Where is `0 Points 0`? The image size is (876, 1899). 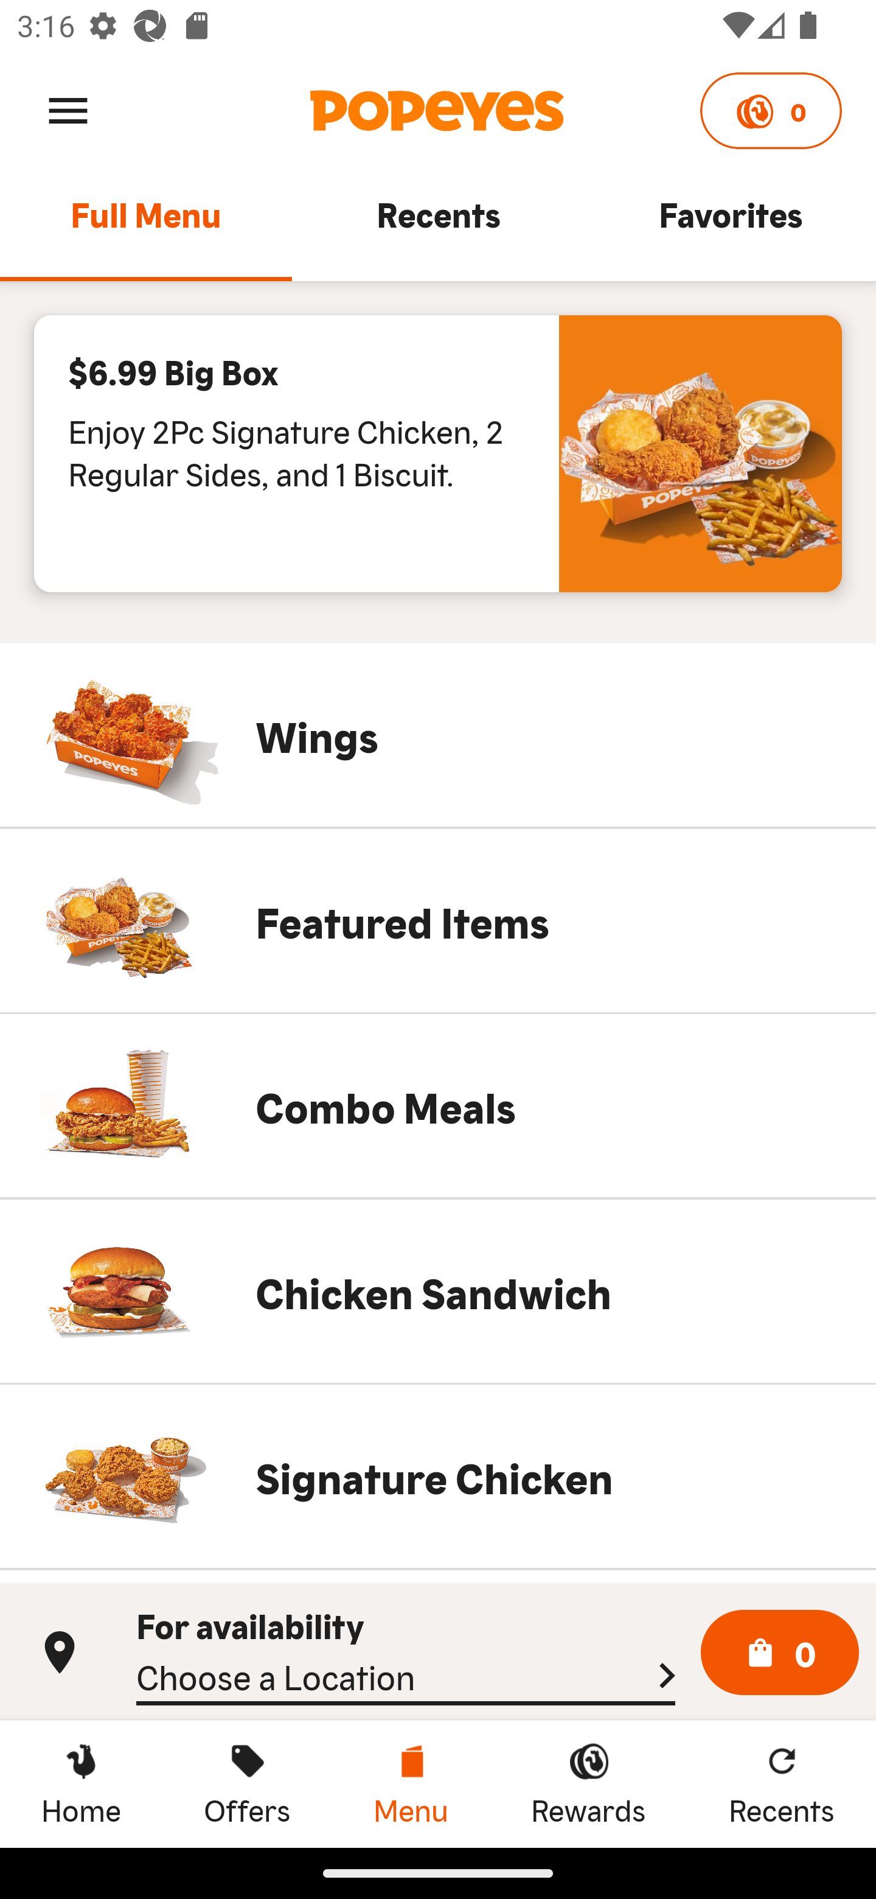 0 Points 0 is located at coordinates (770, 111).